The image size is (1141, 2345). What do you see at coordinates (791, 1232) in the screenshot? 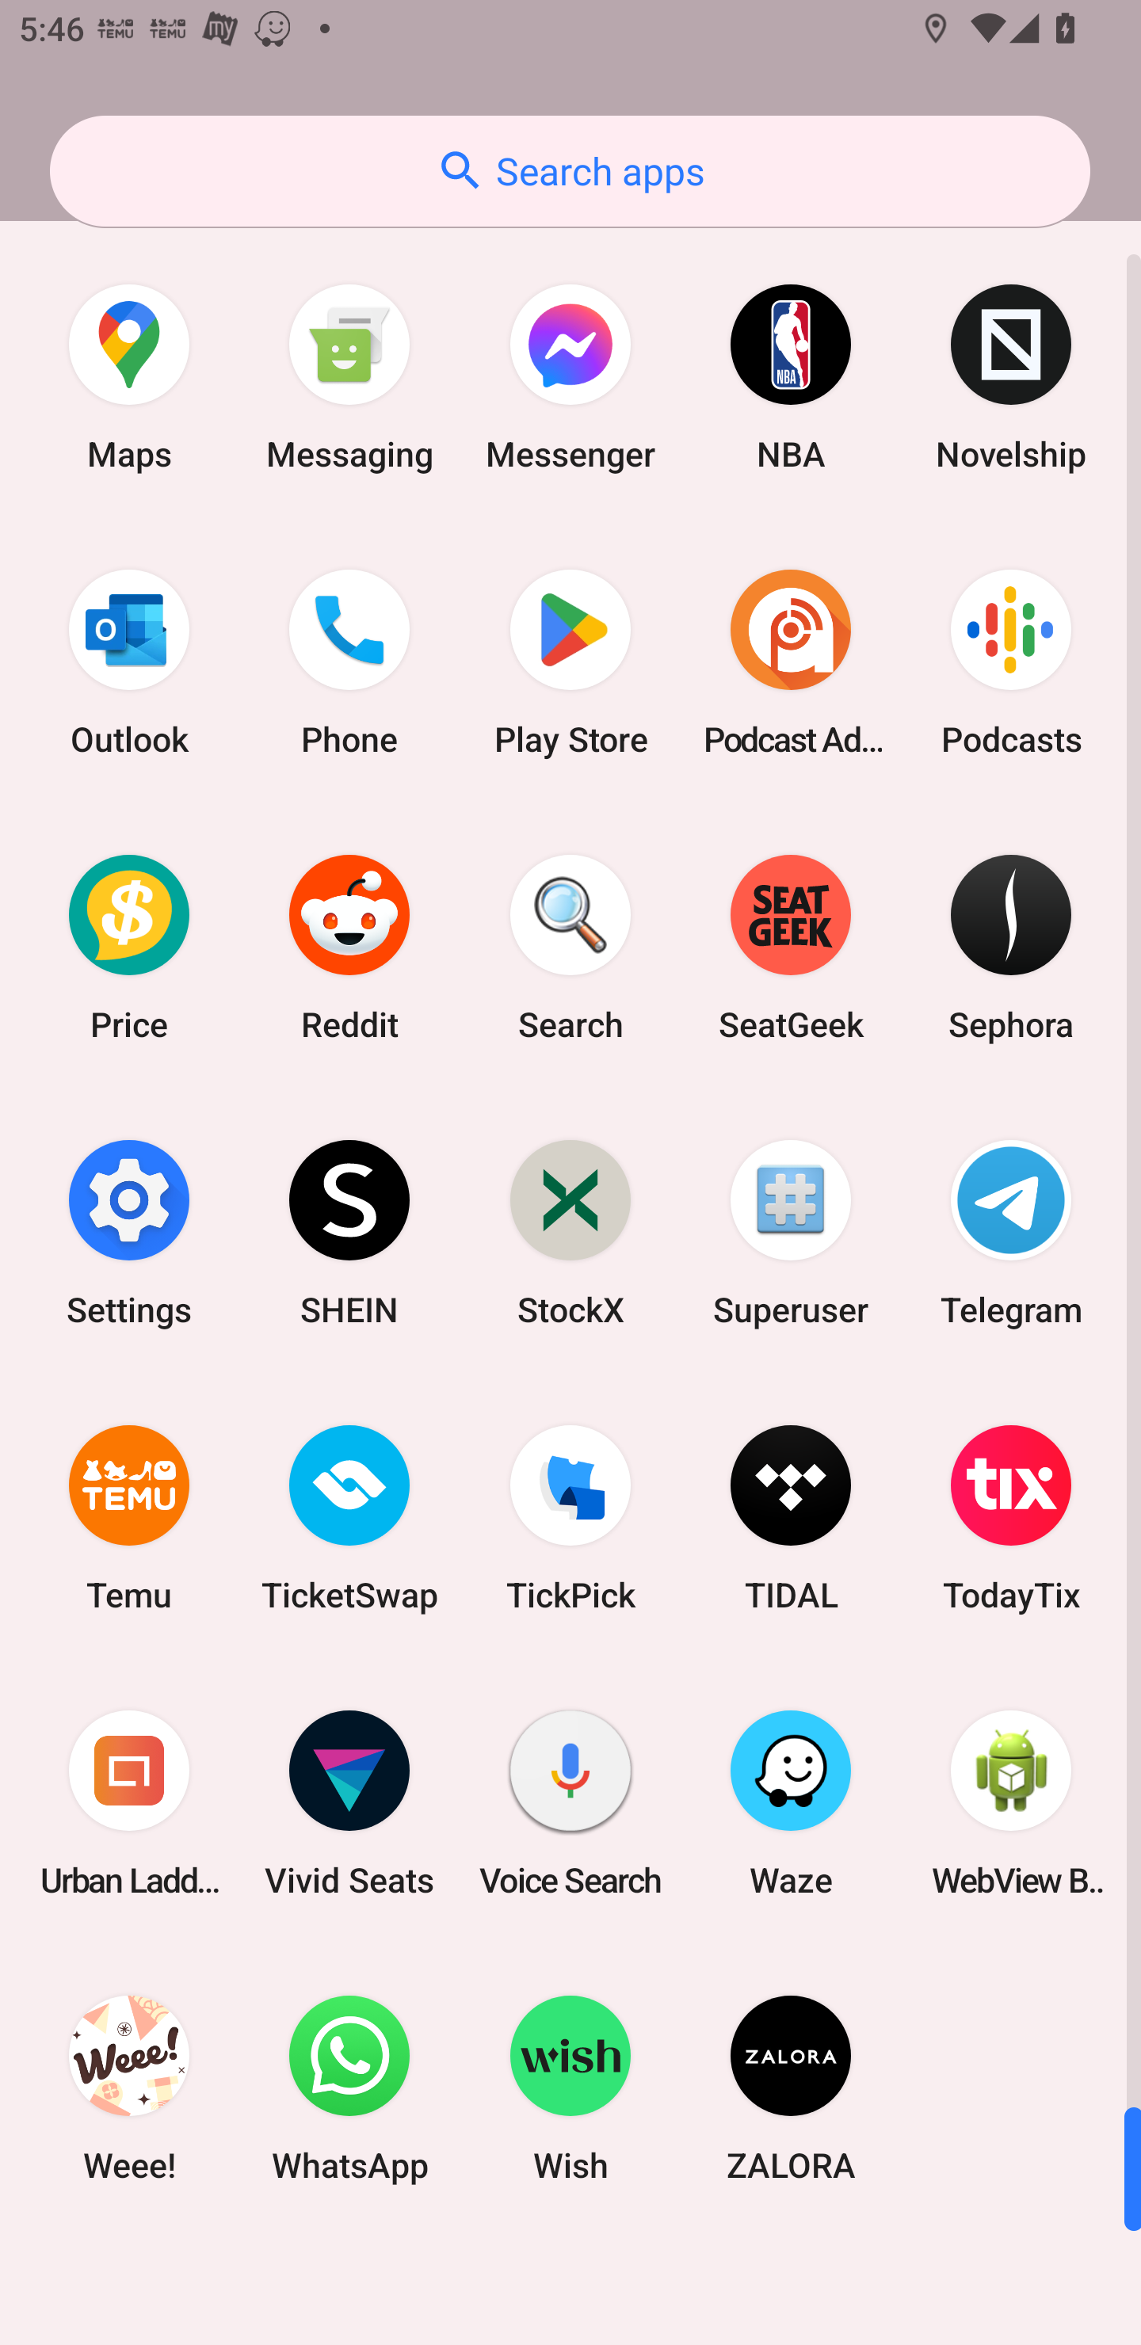
I see `Superuser` at bounding box center [791, 1232].